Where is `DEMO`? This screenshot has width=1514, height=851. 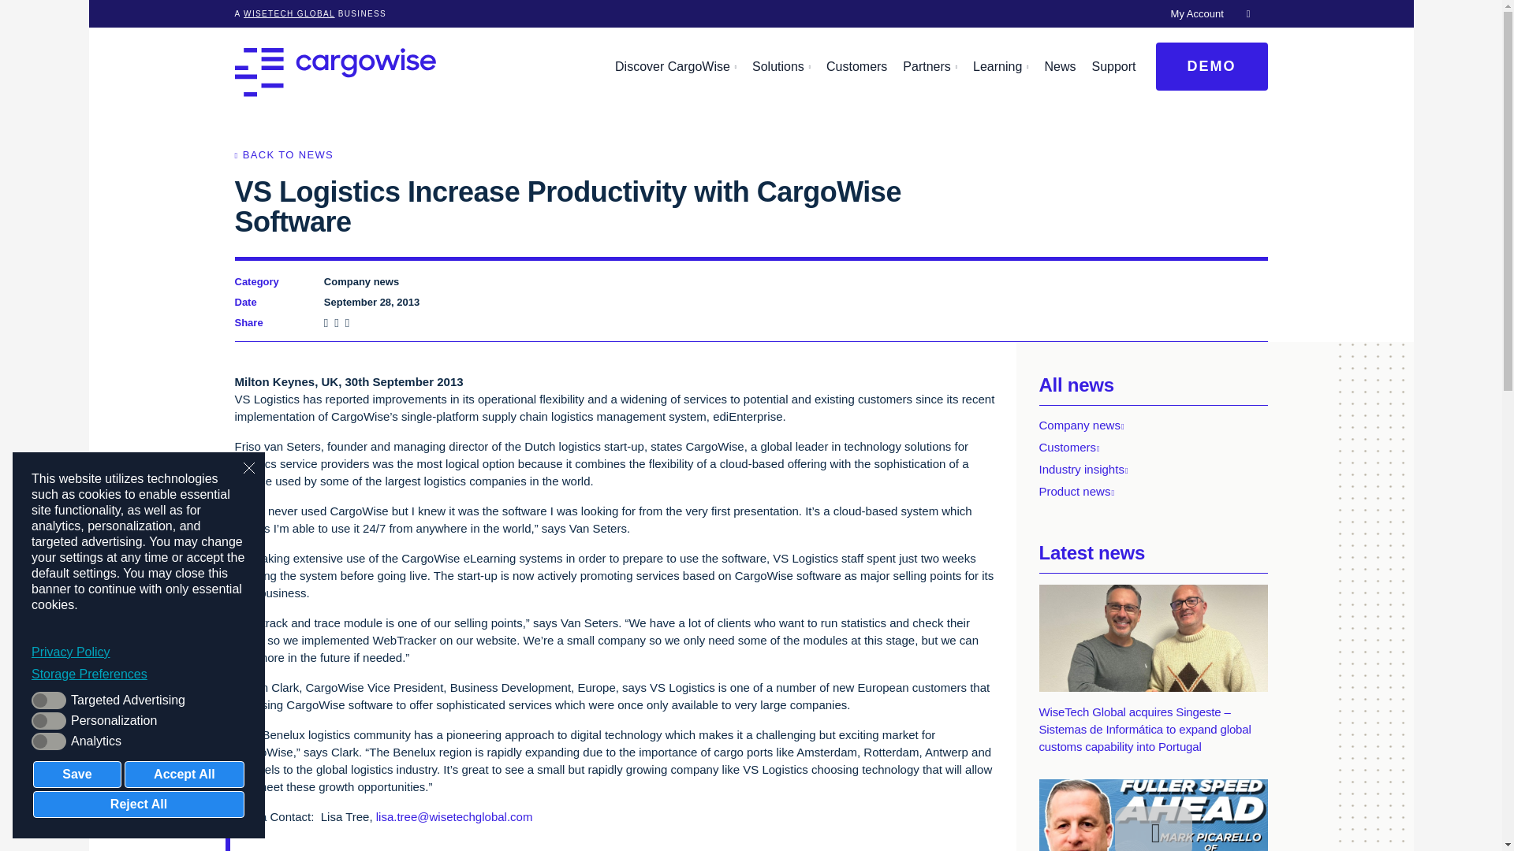
DEMO is located at coordinates (1212, 66).